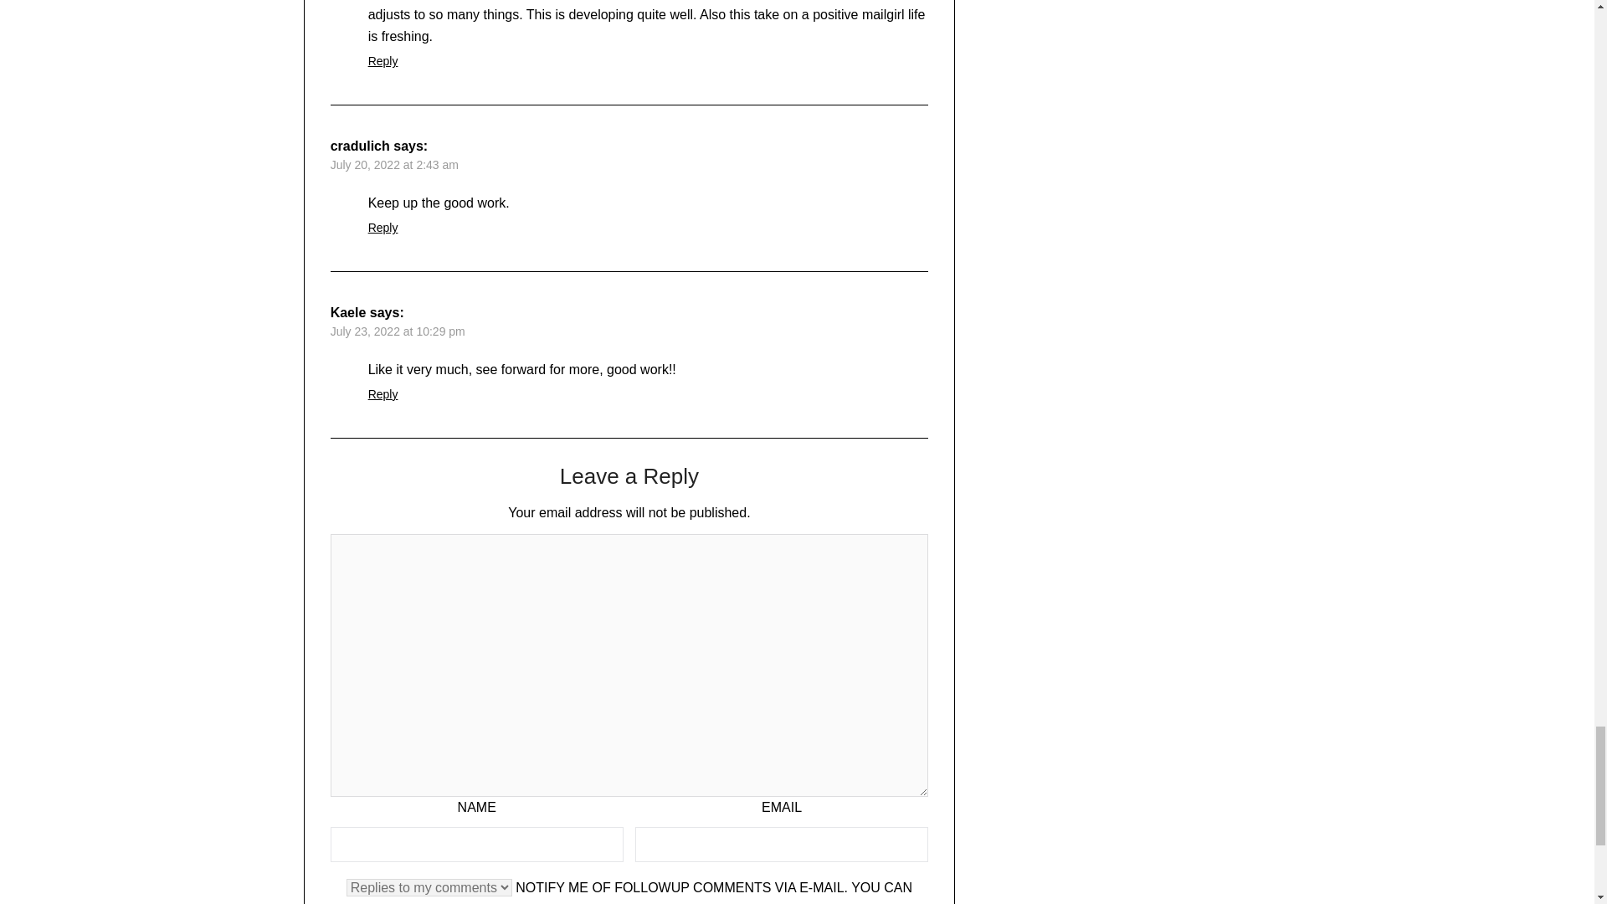  Describe the element at coordinates (398, 331) in the screenshot. I see `July 23, 2022 at 10:29 pm` at that location.